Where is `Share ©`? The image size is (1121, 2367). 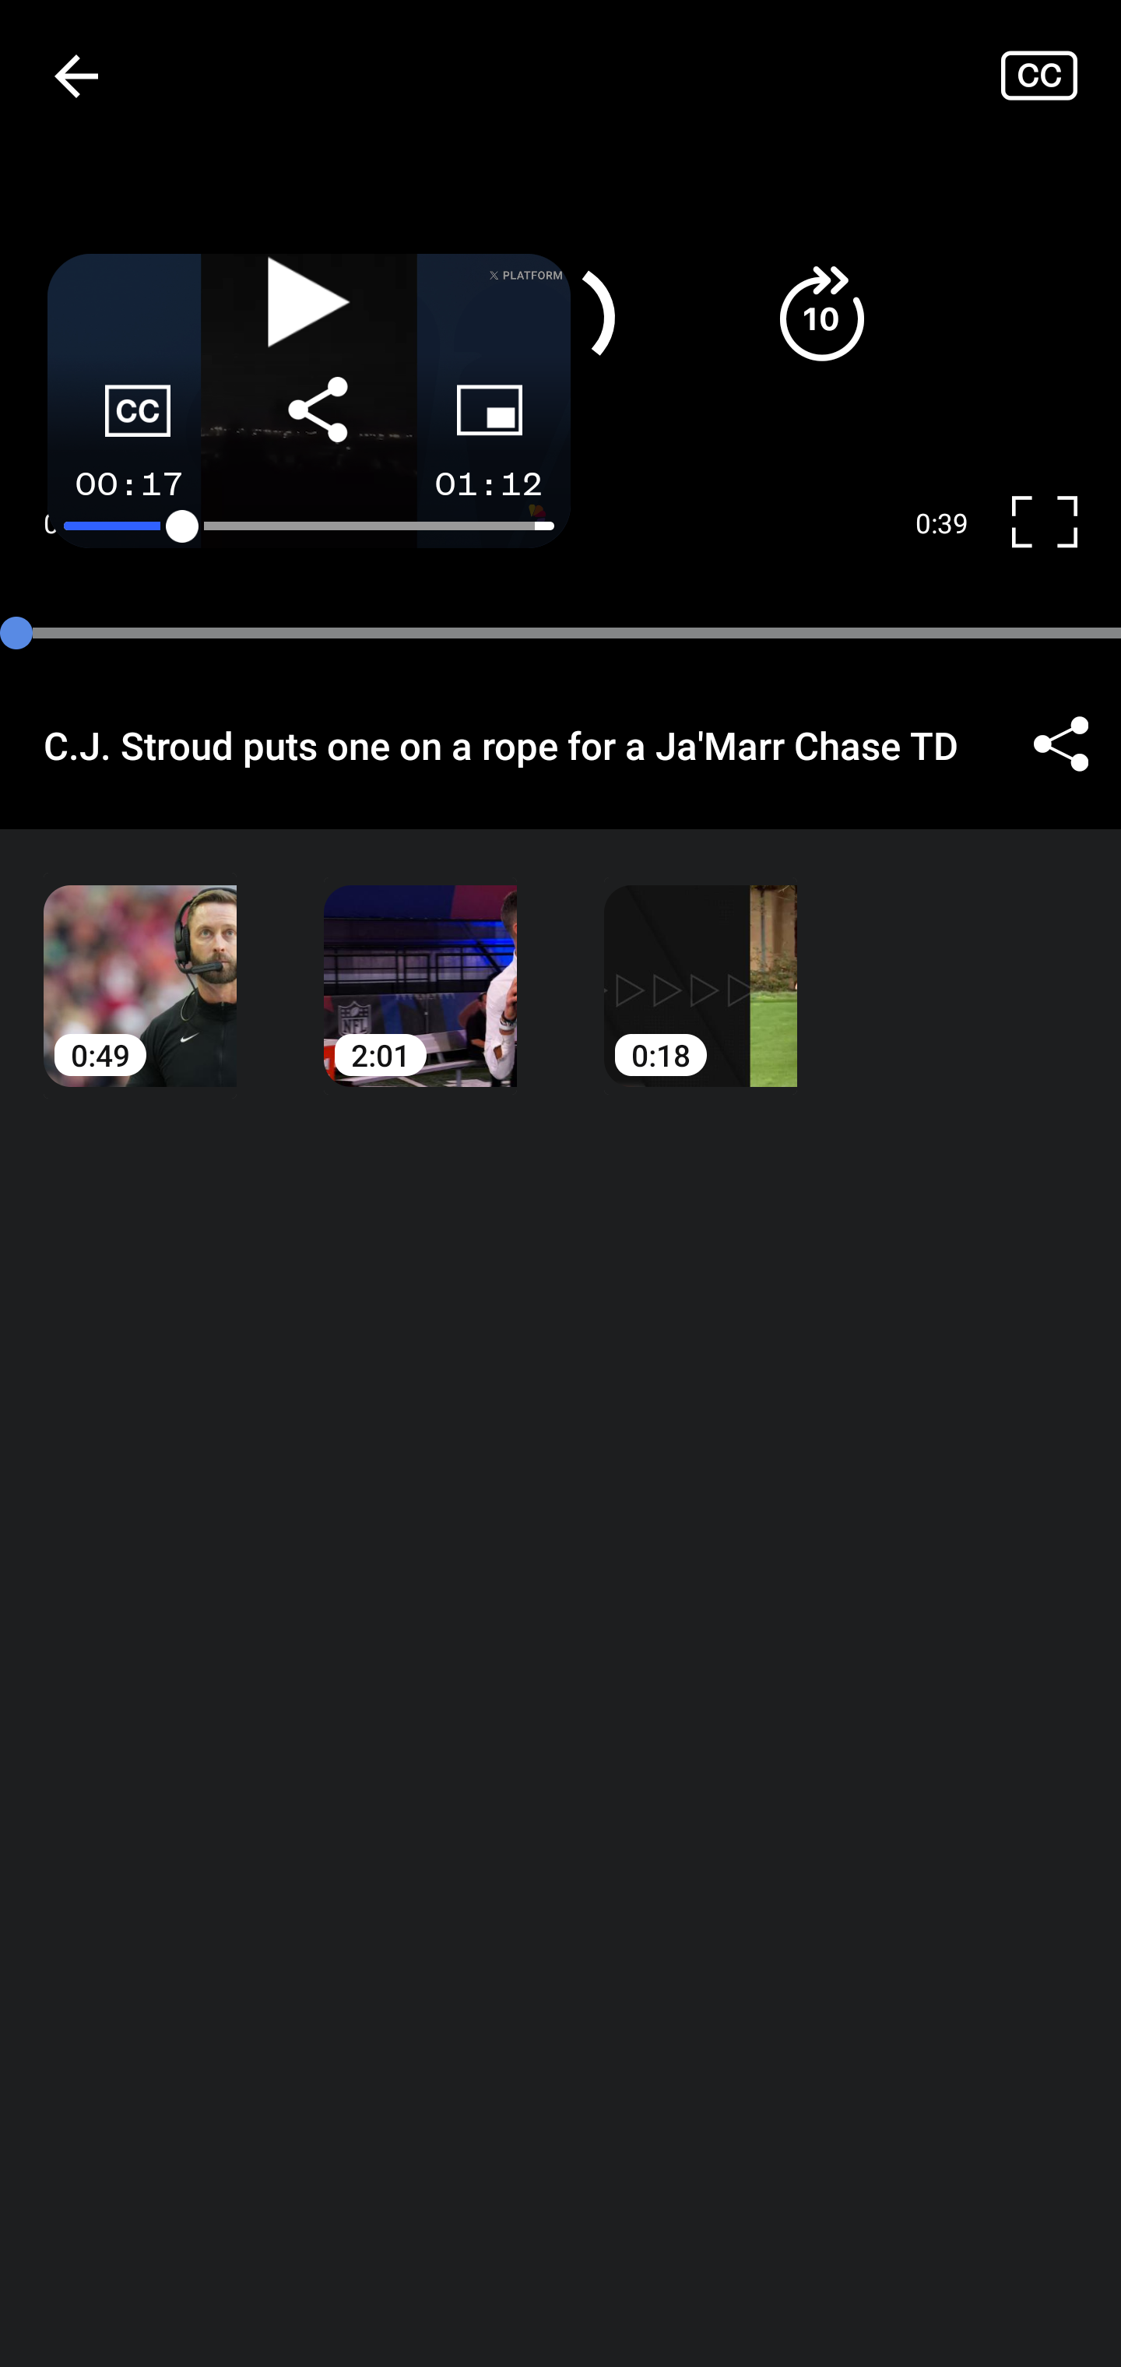 Share © is located at coordinates (1060, 744).